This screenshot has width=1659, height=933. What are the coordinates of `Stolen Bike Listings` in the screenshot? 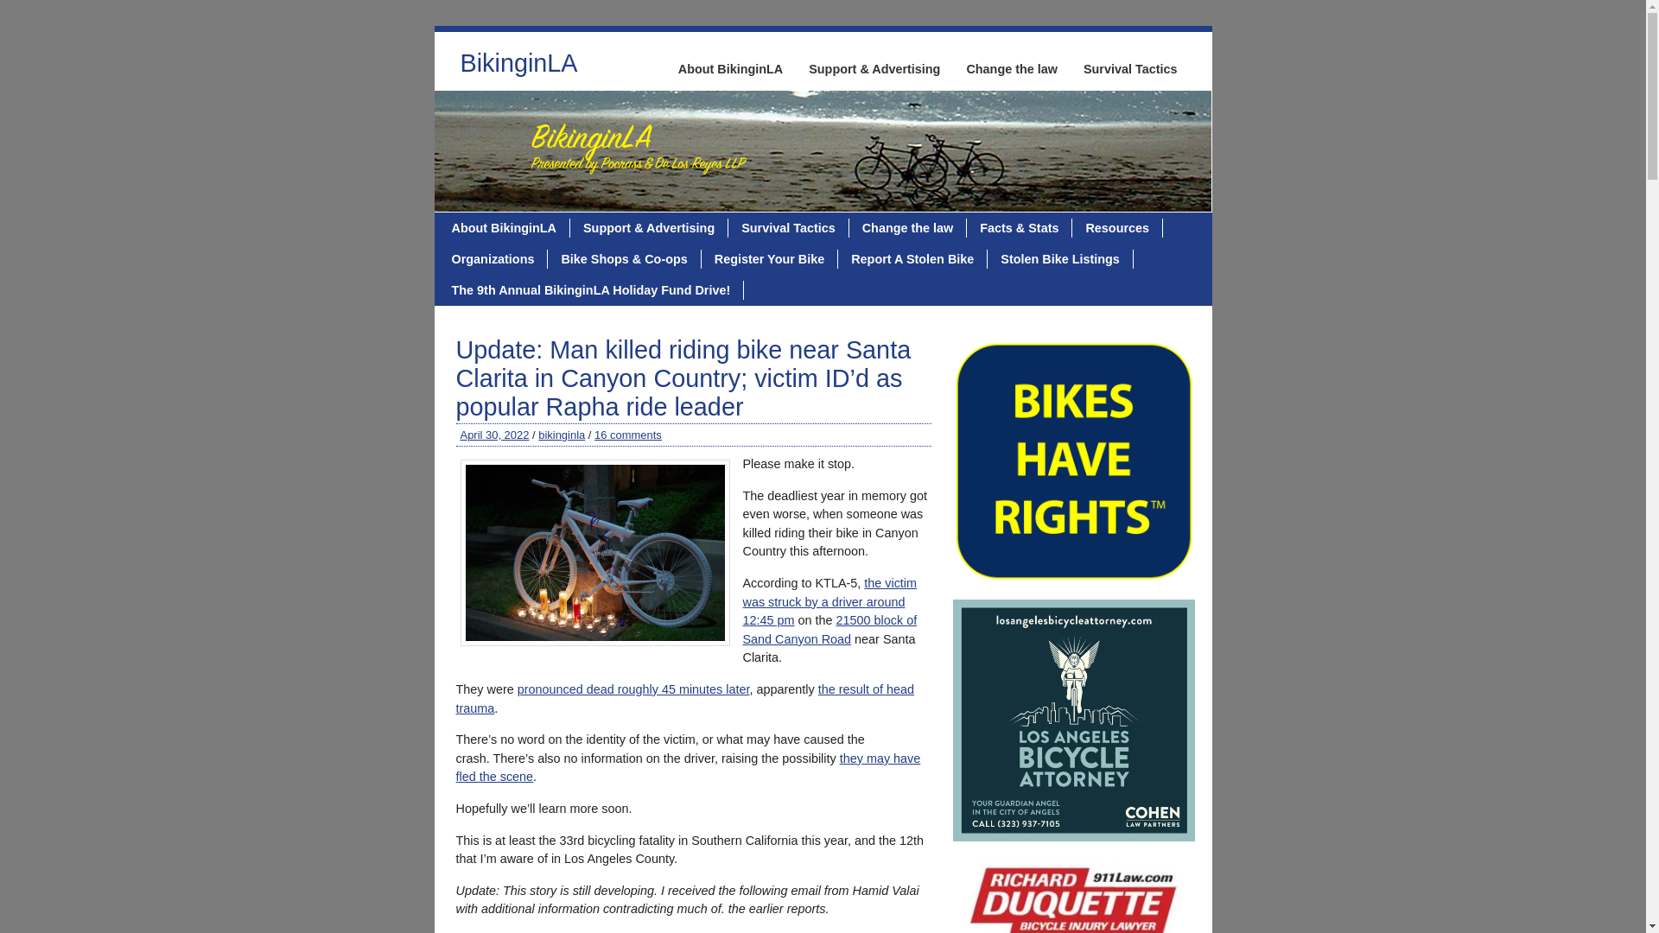 It's located at (1059, 259).